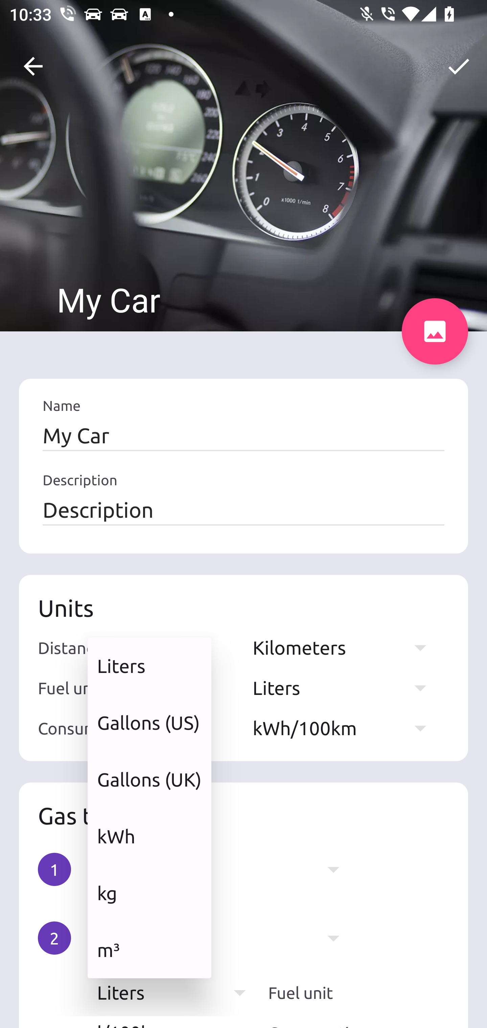 This screenshot has width=487, height=1028. I want to click on Gallons (UK), so click(149, 780).